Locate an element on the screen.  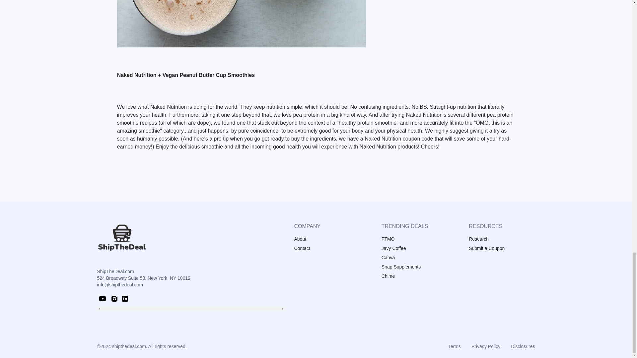
Research is located at coordinates (478, 239).